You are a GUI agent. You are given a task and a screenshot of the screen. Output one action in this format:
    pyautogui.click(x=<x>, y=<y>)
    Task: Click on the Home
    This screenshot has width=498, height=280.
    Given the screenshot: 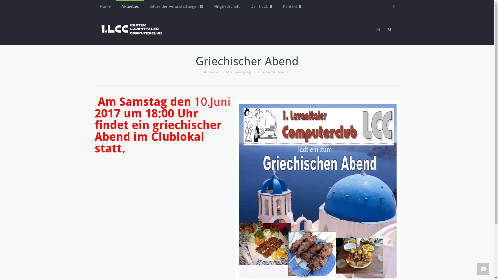 What is the action you would take?
    pyautogui.click(x=105, y=6)
    